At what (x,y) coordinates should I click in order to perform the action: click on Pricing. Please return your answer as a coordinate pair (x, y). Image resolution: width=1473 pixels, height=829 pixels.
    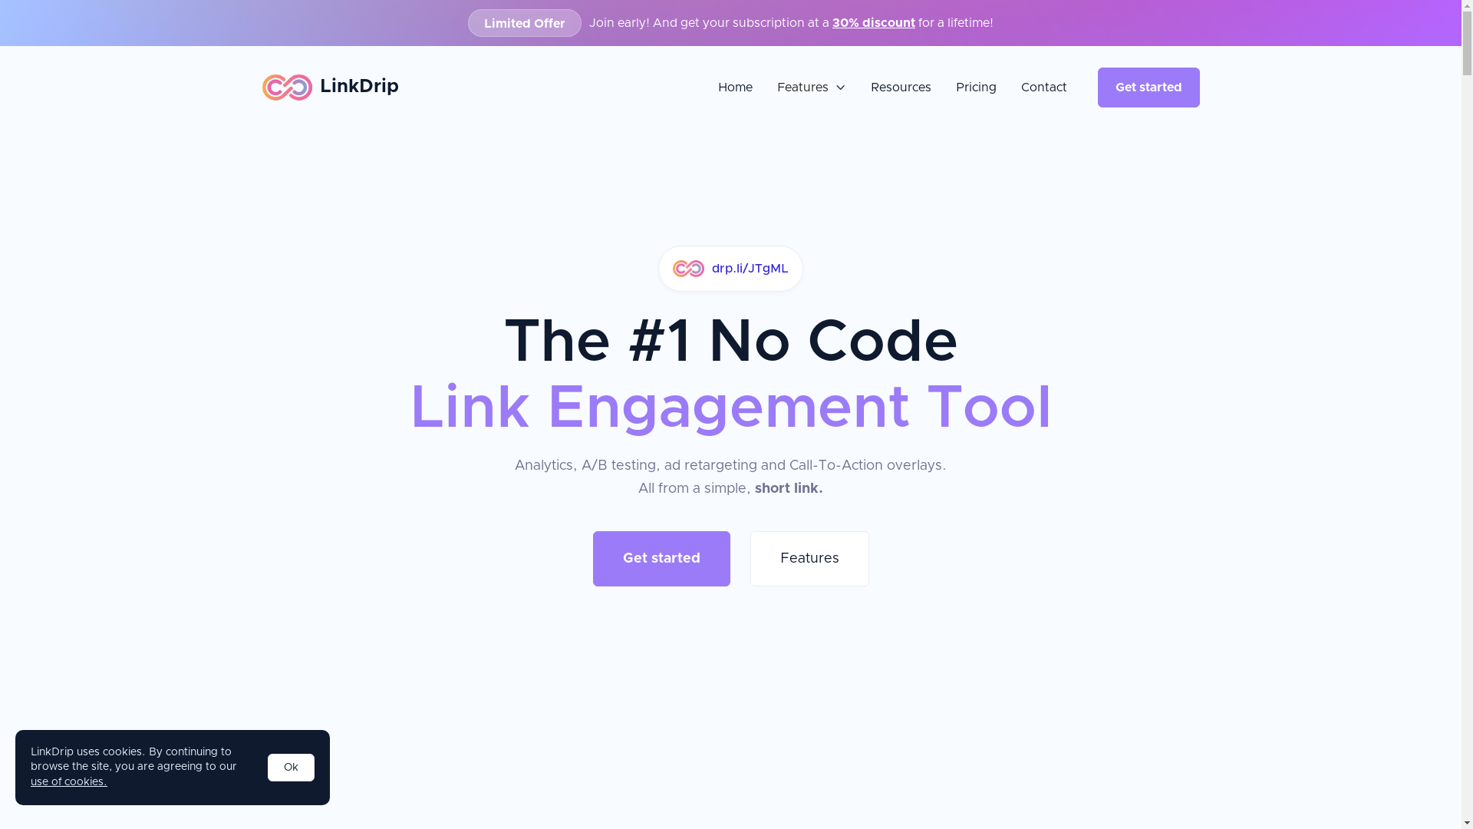
    Looking at the image, I should click on (976, 88).